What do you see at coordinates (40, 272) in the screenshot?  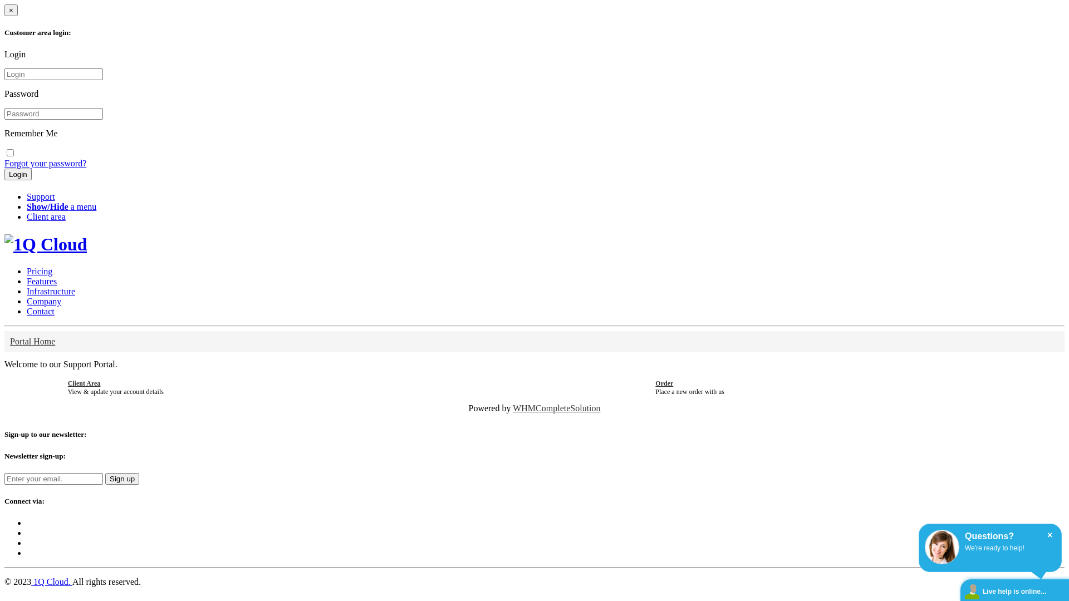 I see `Pricing` at bounding box center [40, 272].